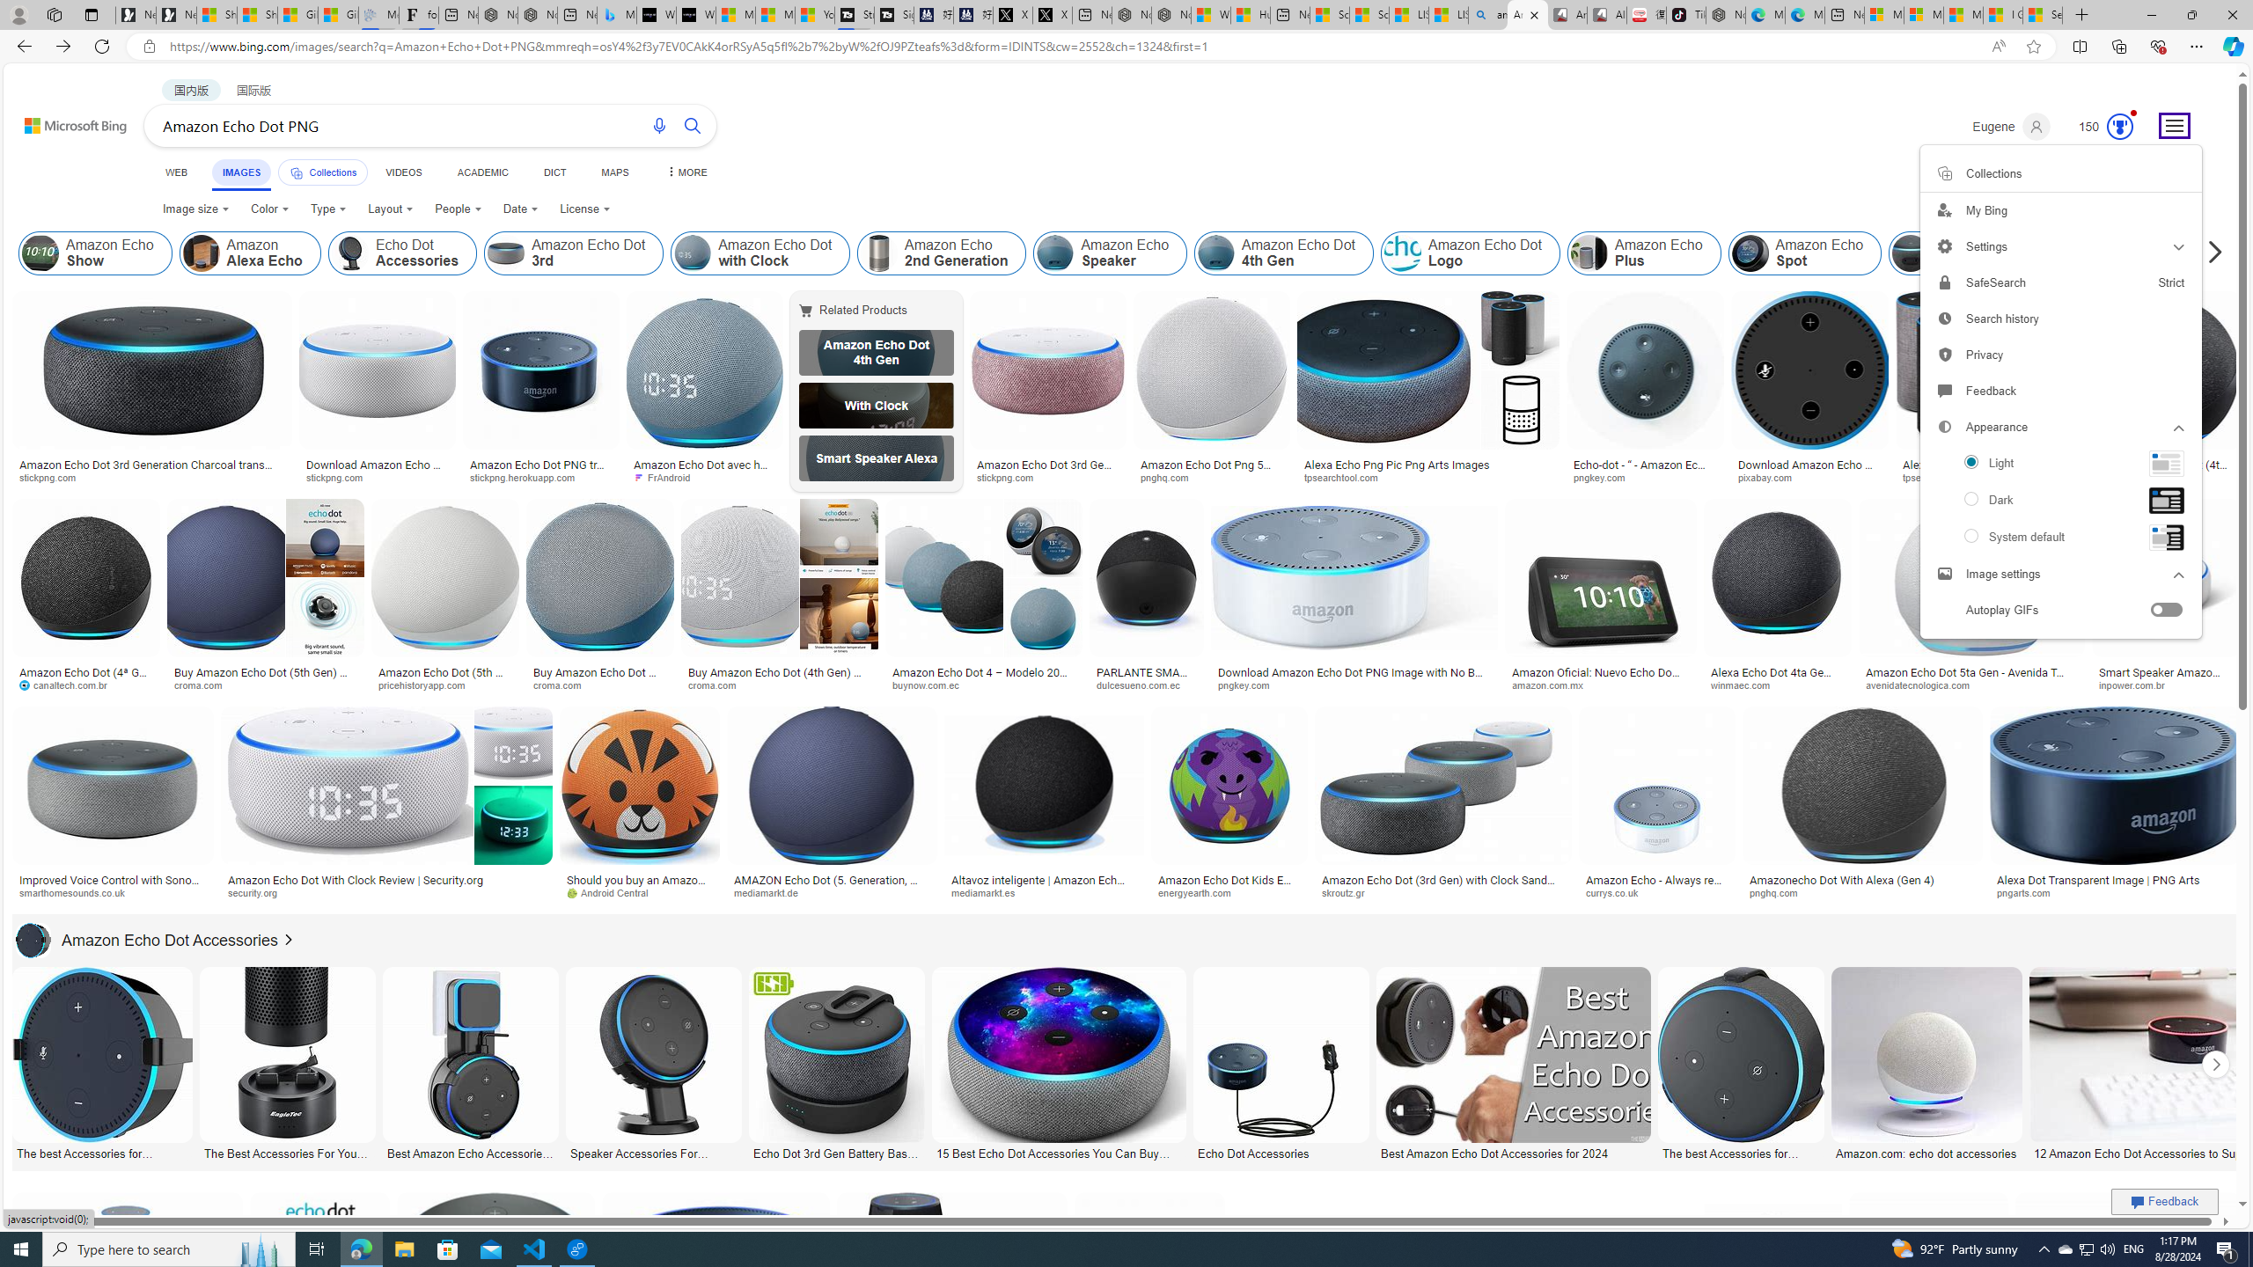  Describe the element at coordinates (660, 125) in the screenshot. I see `Search using voice` at that location.